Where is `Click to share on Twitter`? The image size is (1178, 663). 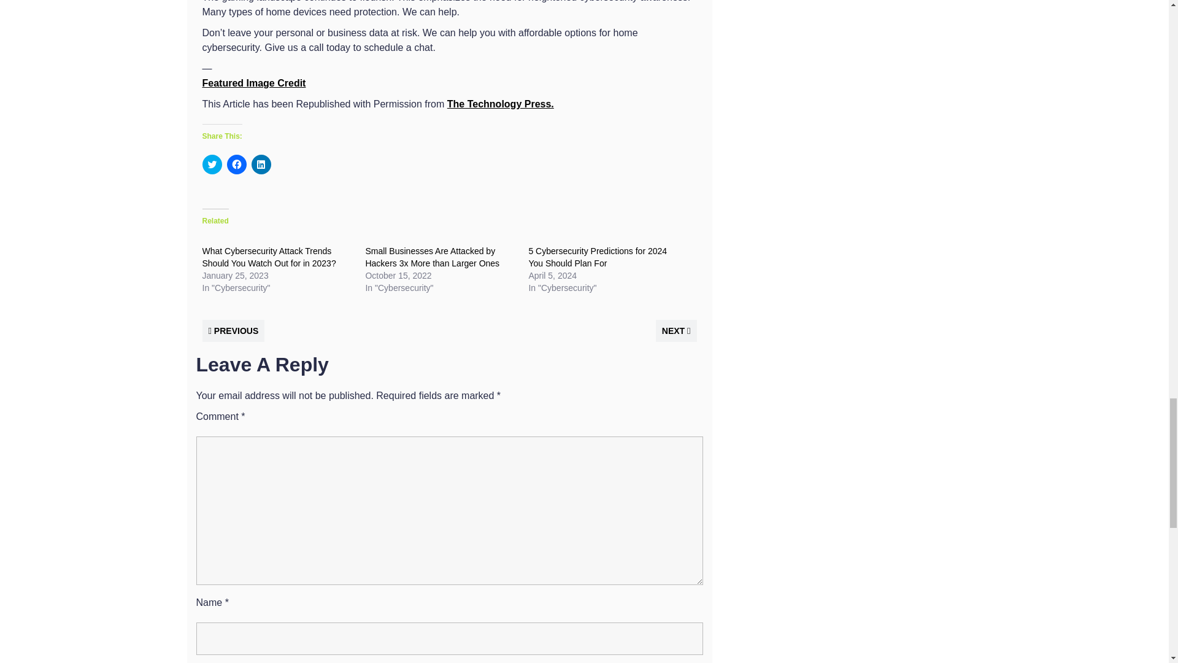 Click to share on Twitter is located at coordinates (212, 165).